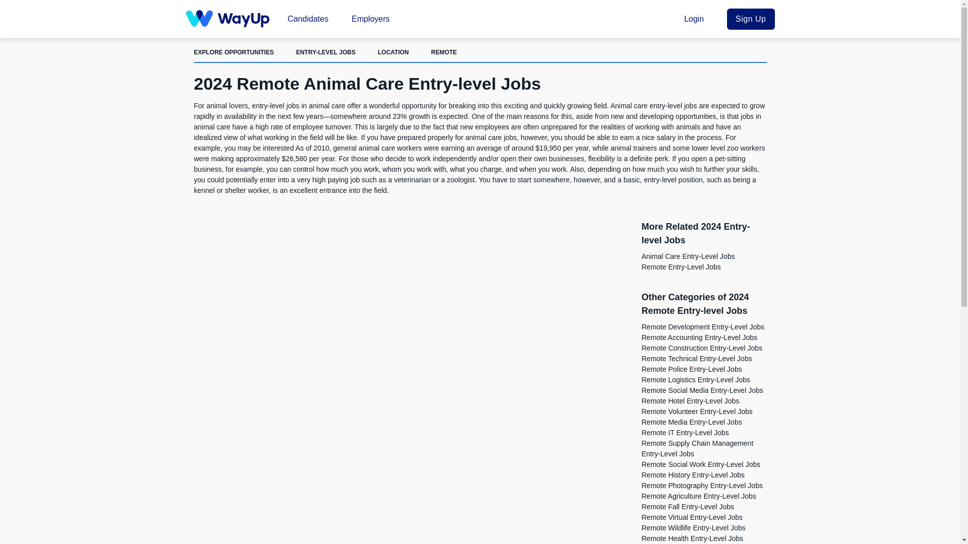  What do you see at coordinates (699, 337) in the screenshot?
I see `Remote Accounting Entry-Level Jobs` at bounding box center [699, 337].